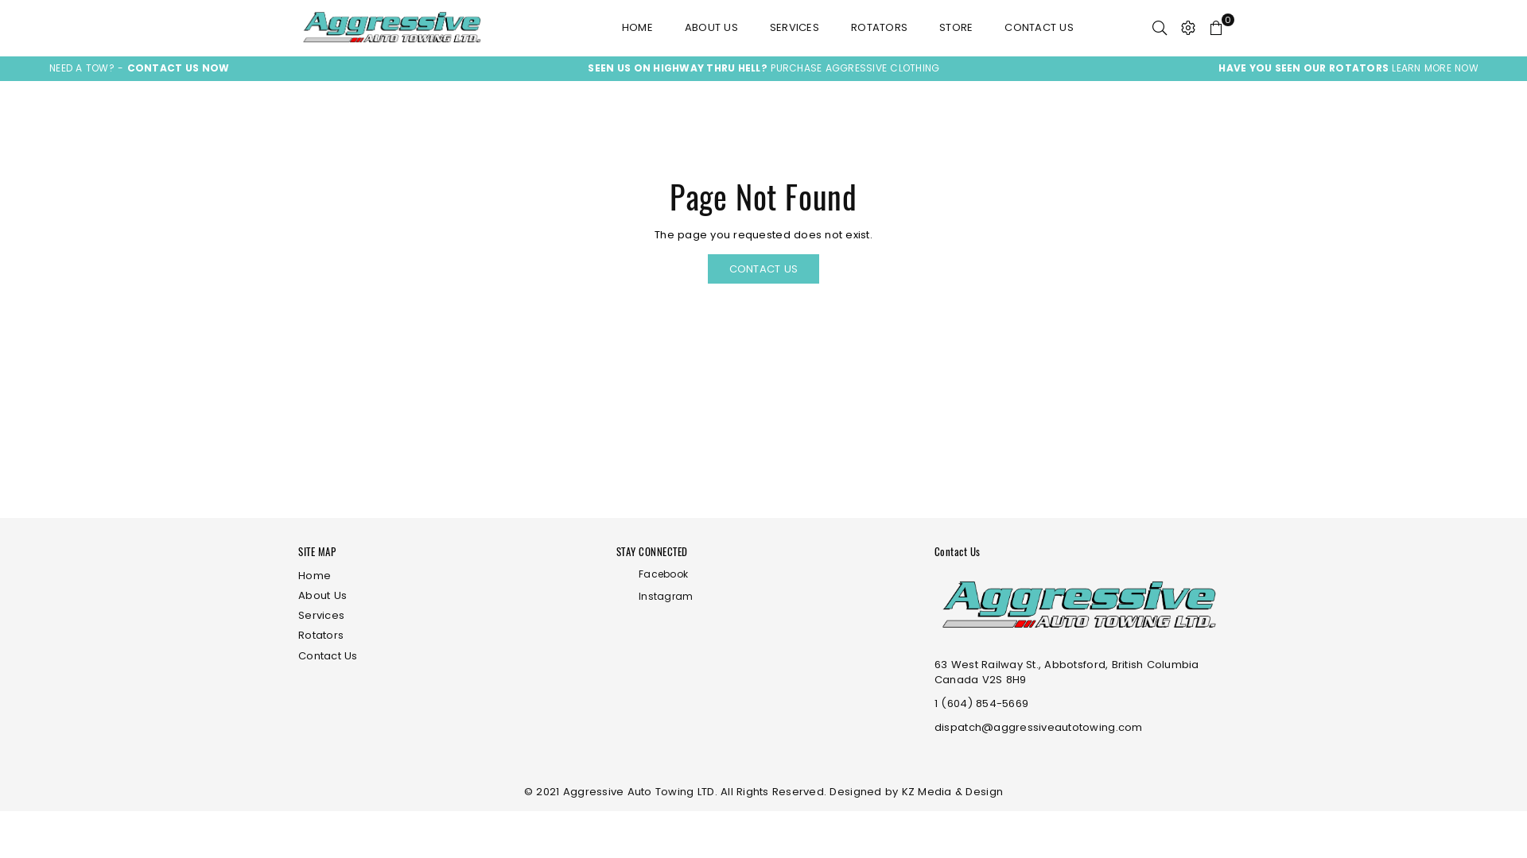 Image resolution: width=1527 pixels, height=858 pixels. Describe the element at coordinates (1349, 68) in the screenshot. I see `HAVE YOU SEEN OUR ROTATORS LEARN MORE NOW` at that location.